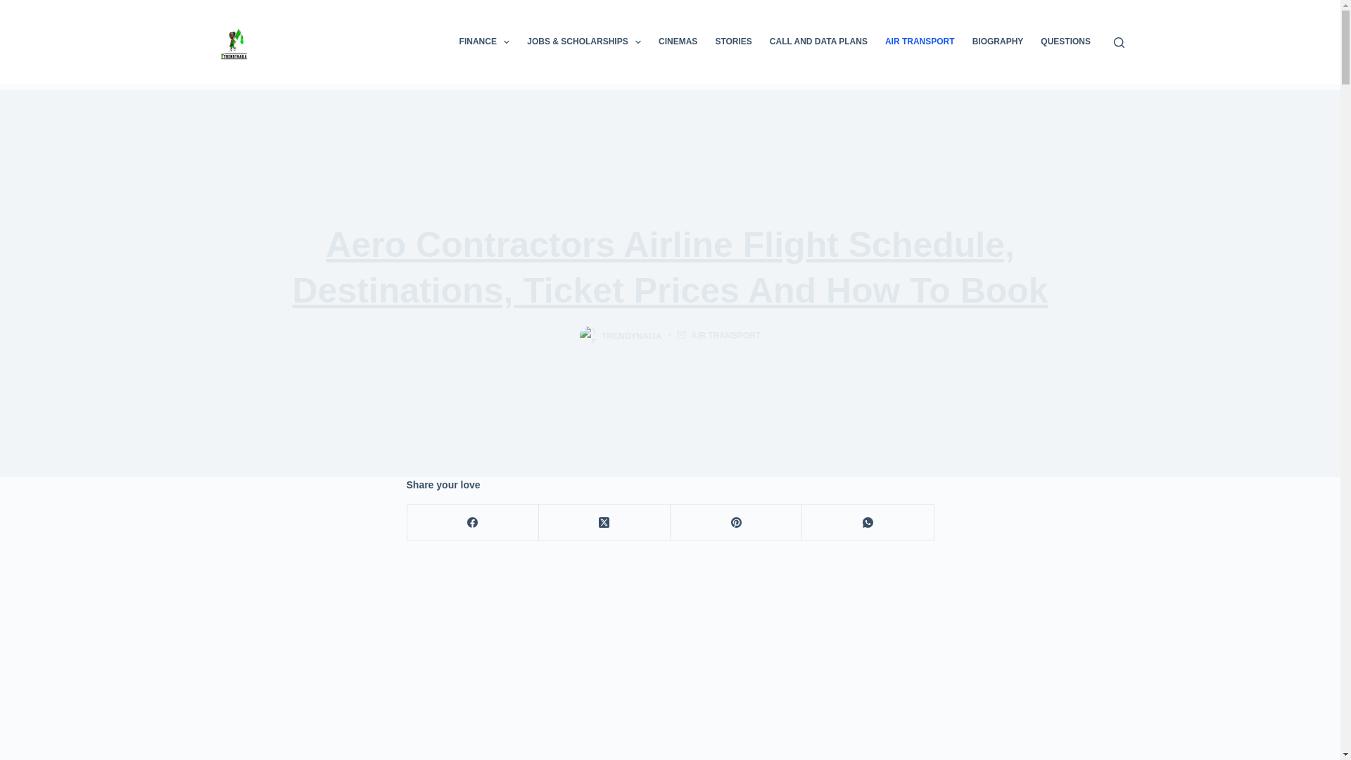 Image resolution: width=1351 pixels, height=760 pixels. What do you see at coordinates (14, 7) in the screenshot?
I see `Skip to content` at bounding box center [14, 7].